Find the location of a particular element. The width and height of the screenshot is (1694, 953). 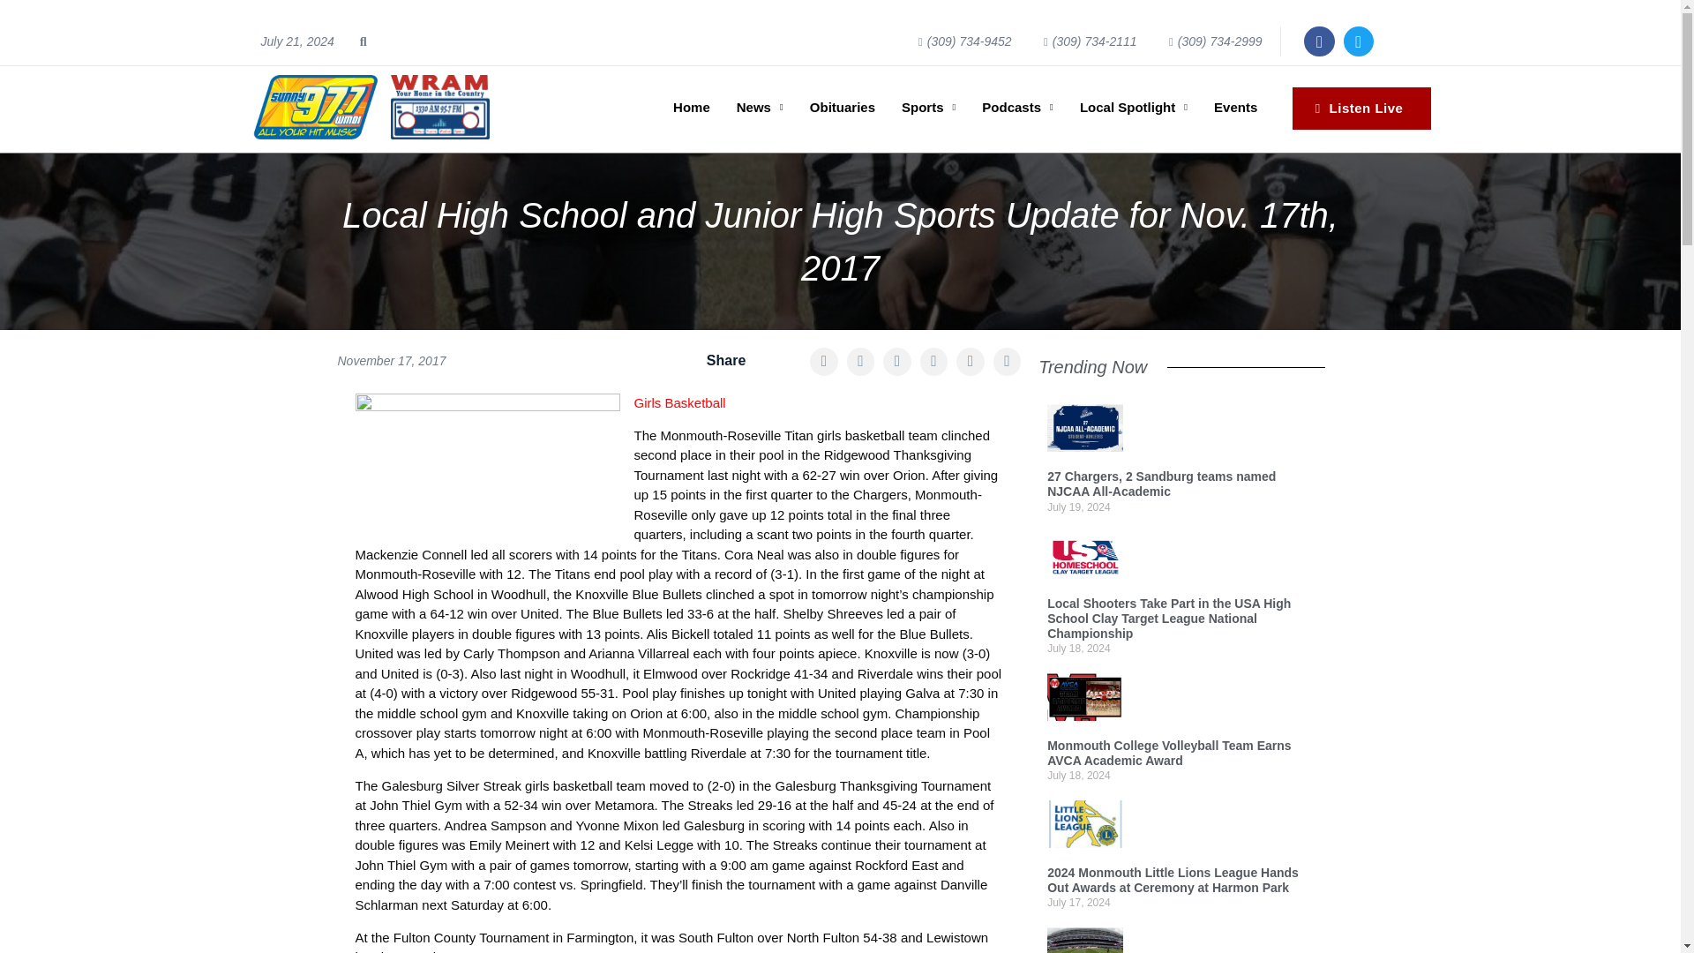

Home is located at coordinates (692, 108).